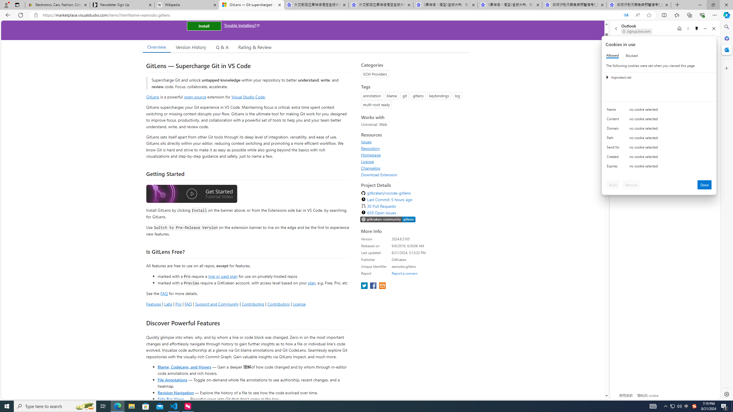 The image size is (733, 412). Describe the element at coordinates (614, 148) in the screenshot. I see `Send for` at that location.